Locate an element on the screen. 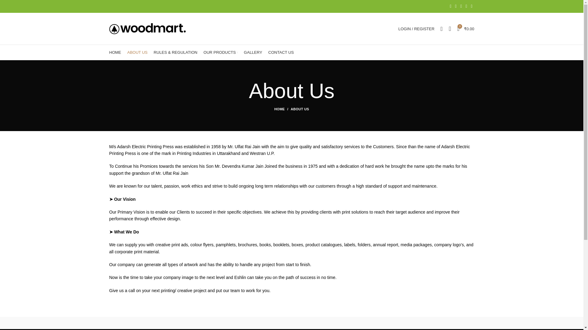  OUR PRODUCTS is located at coordinates (221, 53).